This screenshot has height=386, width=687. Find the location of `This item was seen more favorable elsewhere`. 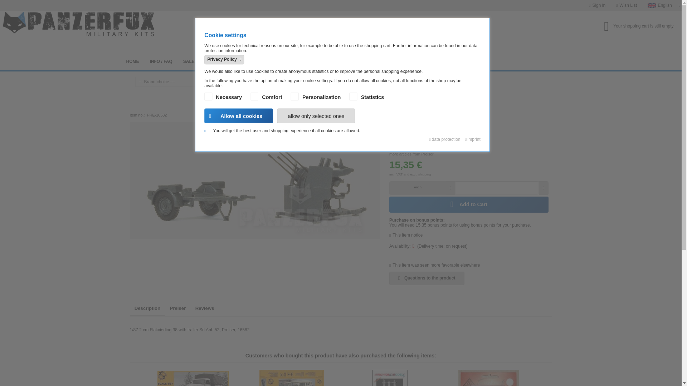

This item was seen more favorable elsewhere is located at coordinates (434, 265).